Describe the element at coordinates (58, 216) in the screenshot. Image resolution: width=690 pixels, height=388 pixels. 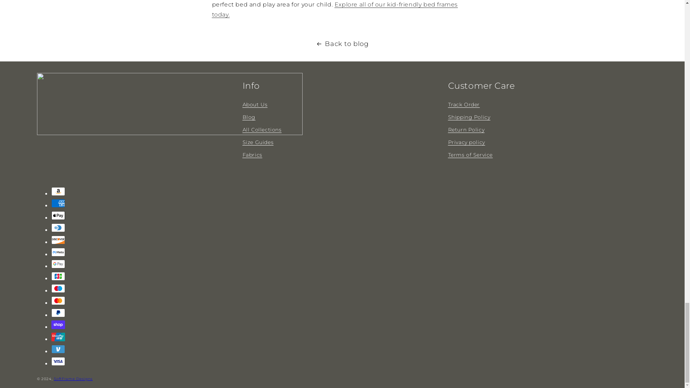
I see `Apple Pay` at that location.